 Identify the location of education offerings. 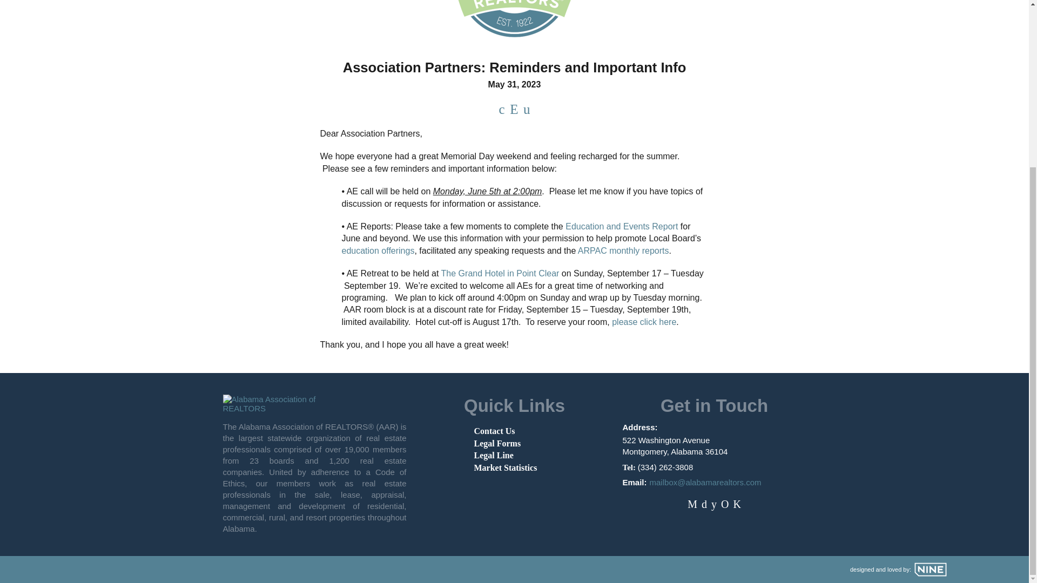
(377, 250).